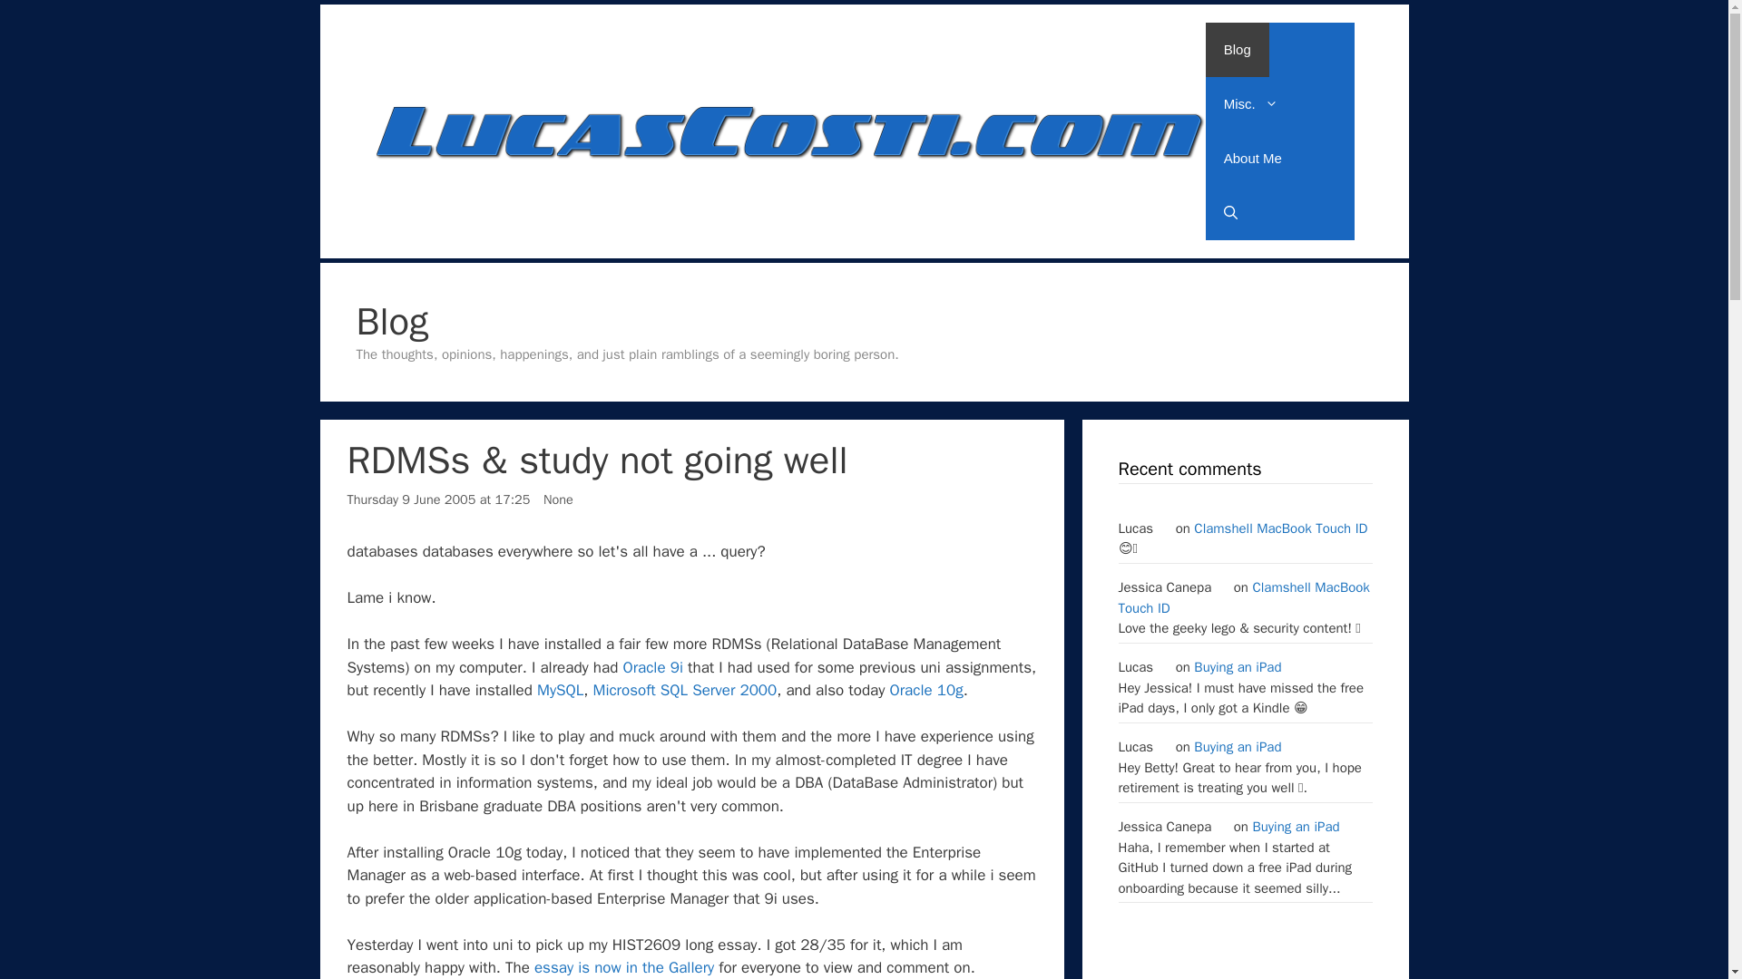 This screenshot has height=979, width=1742. What do you see at coordinates (1237, 667) in the screenshot?
I see `Buying an iPad` at bounding box center [1237, 667].